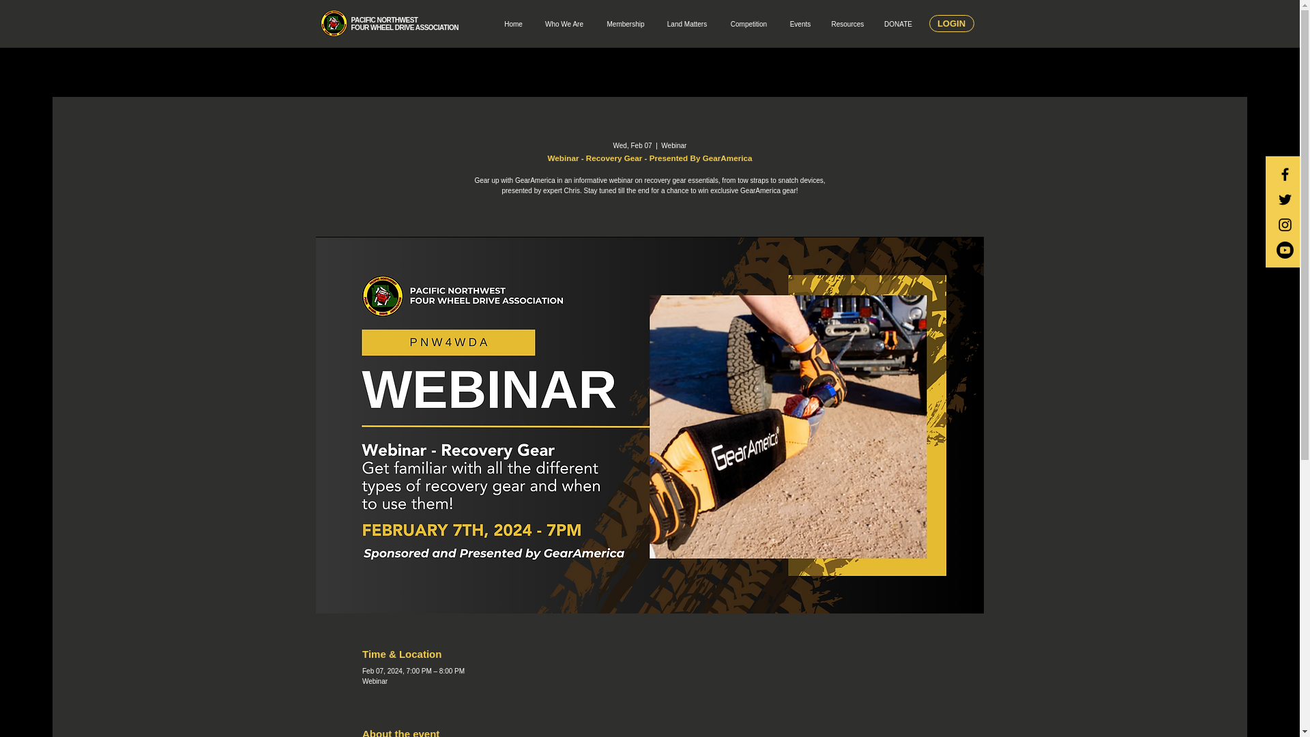 The height and width of the screenshot is (737, 1310). I want to click on LOGIN, so click(847, 24).